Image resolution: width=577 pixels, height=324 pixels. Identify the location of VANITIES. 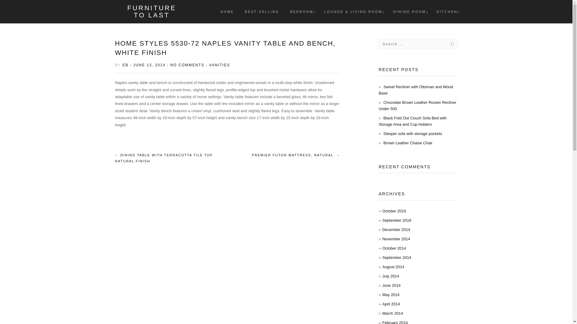
(219, 65).